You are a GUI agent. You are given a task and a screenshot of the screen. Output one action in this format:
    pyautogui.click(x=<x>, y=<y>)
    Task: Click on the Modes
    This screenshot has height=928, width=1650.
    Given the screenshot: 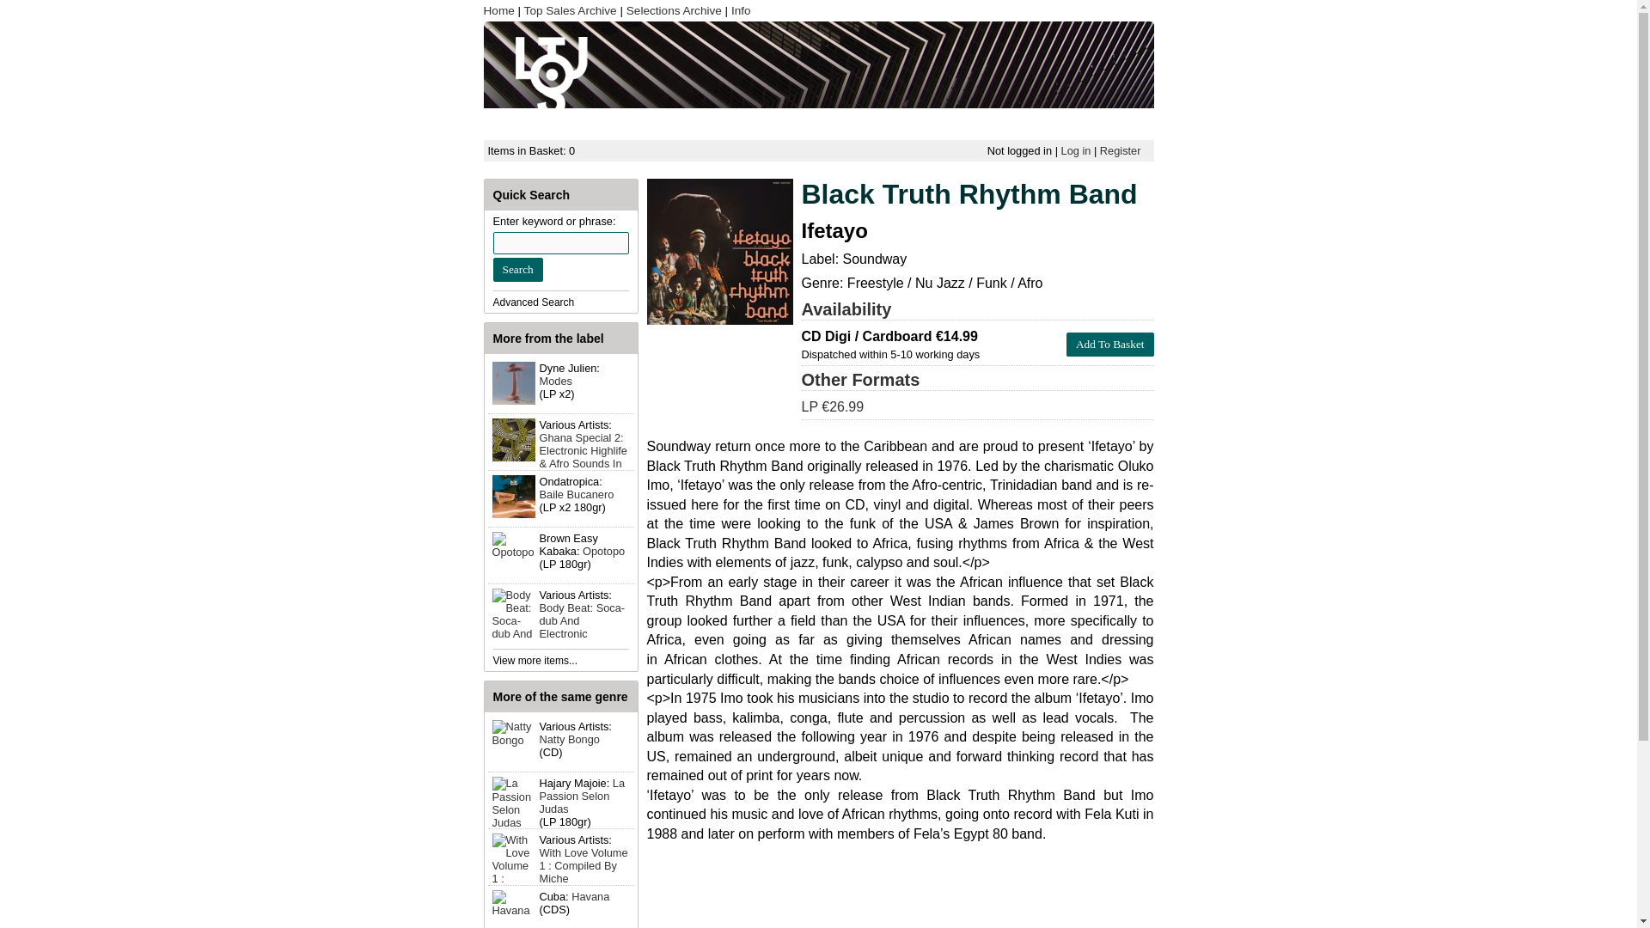 What is the action you would take?
    pyautogui.click(x=555, y=382)
    